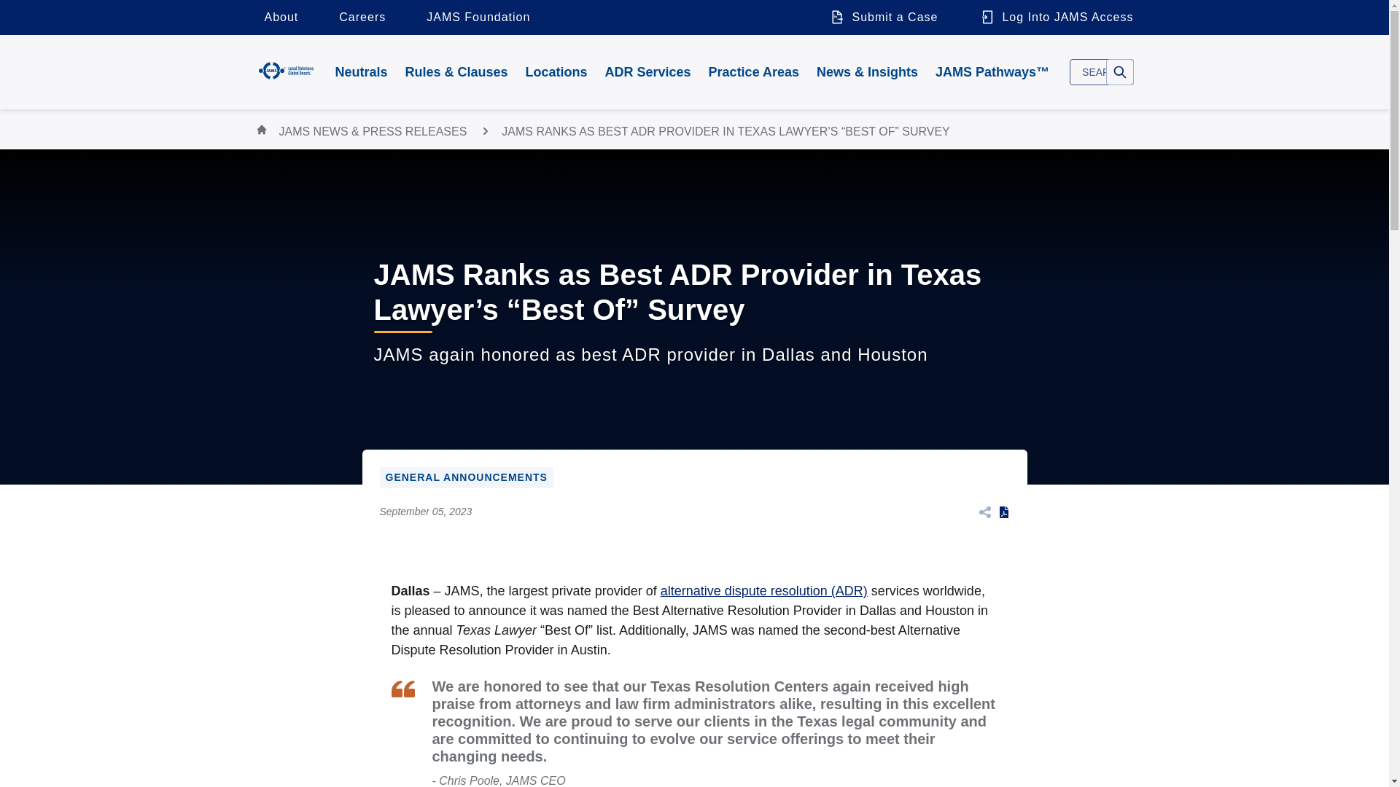 Image resolution: width=1400 pixels, height=787 pixels. What do you see at coordinates (362, 17) in the screenshot?
I see `Careers` at bounding box center [362, 17].